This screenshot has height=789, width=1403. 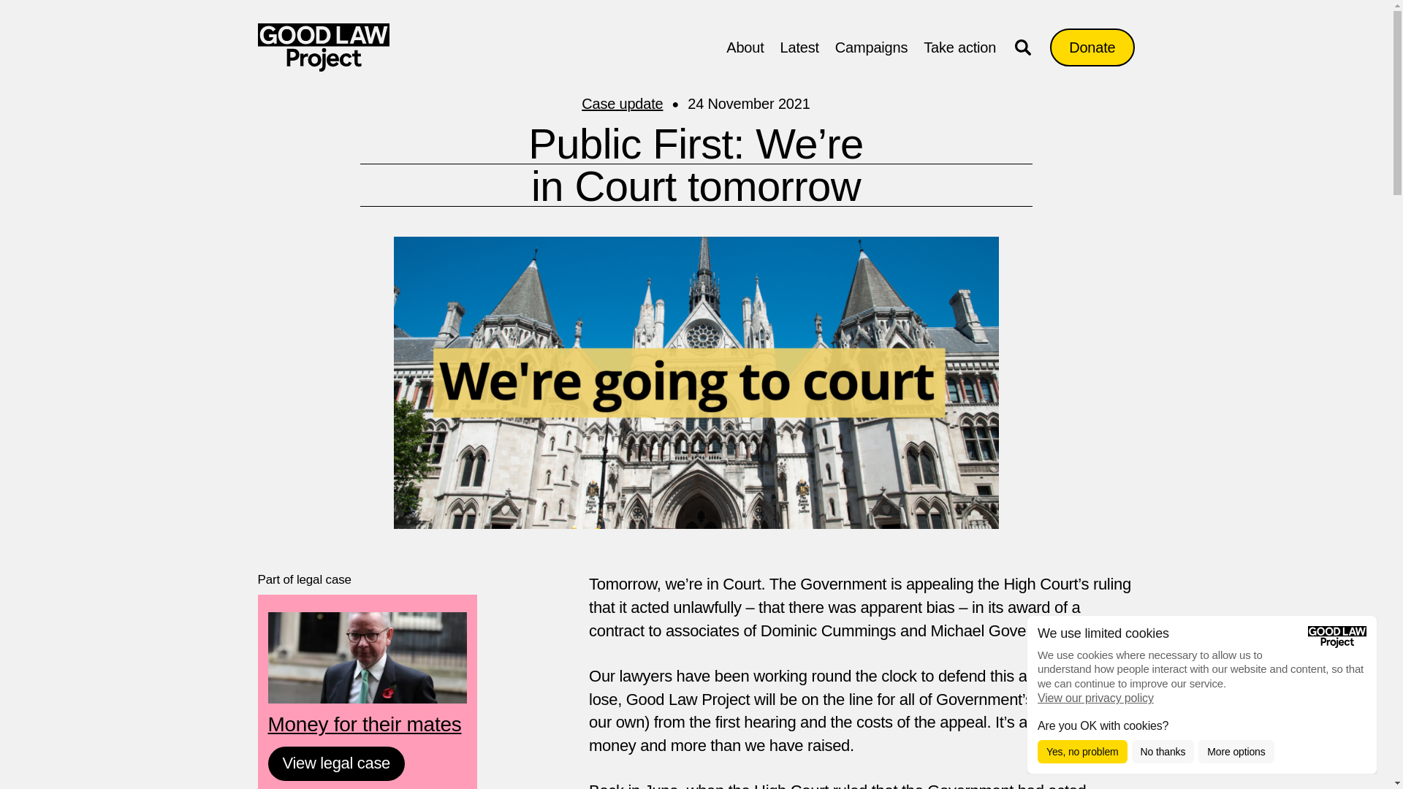 What do you see at coordinates (633, 104) in the screenshot?
I see `Case update` at bounding box center [633, 104].